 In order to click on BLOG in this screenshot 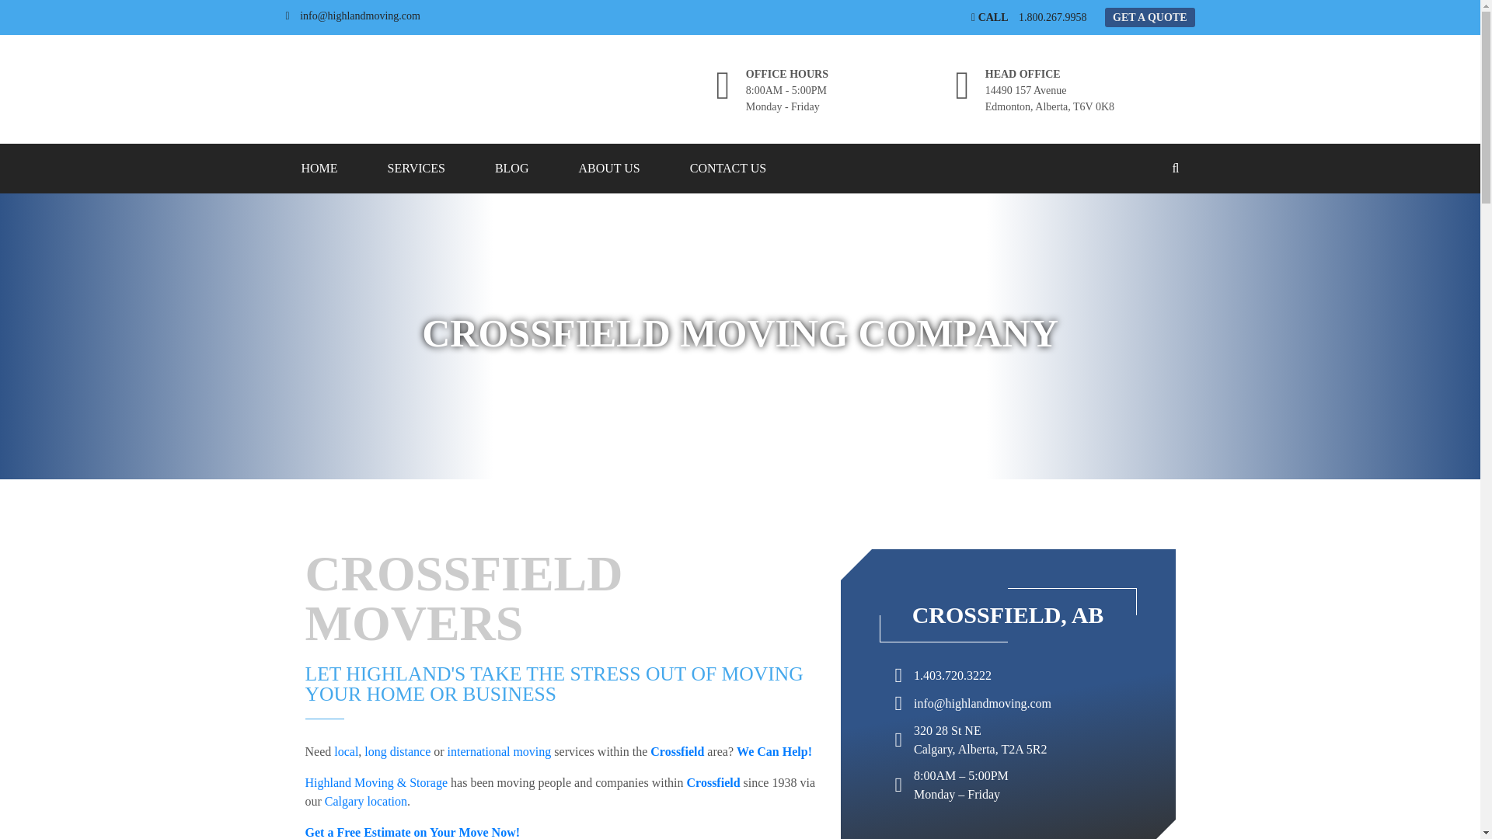, I will do `click(511, 168)`.